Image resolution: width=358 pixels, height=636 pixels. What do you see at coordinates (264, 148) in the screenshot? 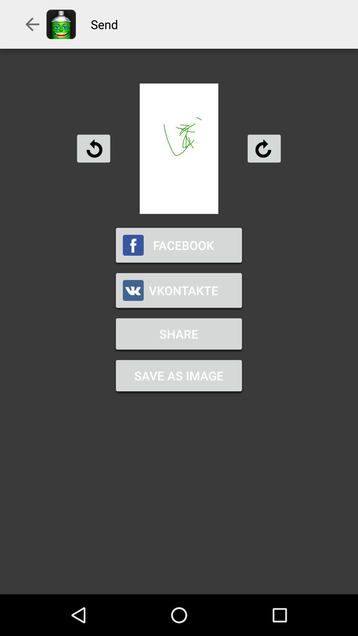
I see `go ahead` at bounding box center [264, 148].